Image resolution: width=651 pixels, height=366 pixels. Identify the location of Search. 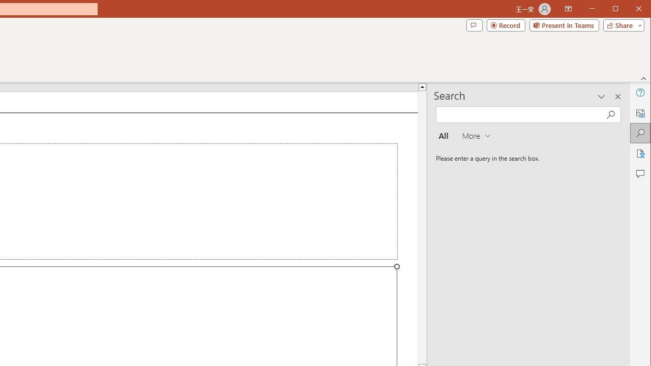
(640, 133).